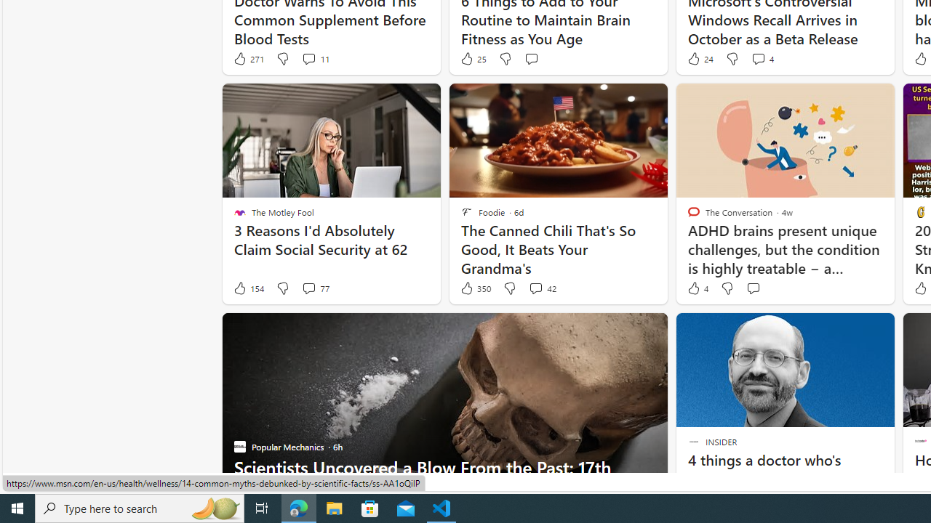  What do you see at coordinates (762, 58) in the screenshot?
I see `View comments 4 Comment` at bounding box center [762, 58].